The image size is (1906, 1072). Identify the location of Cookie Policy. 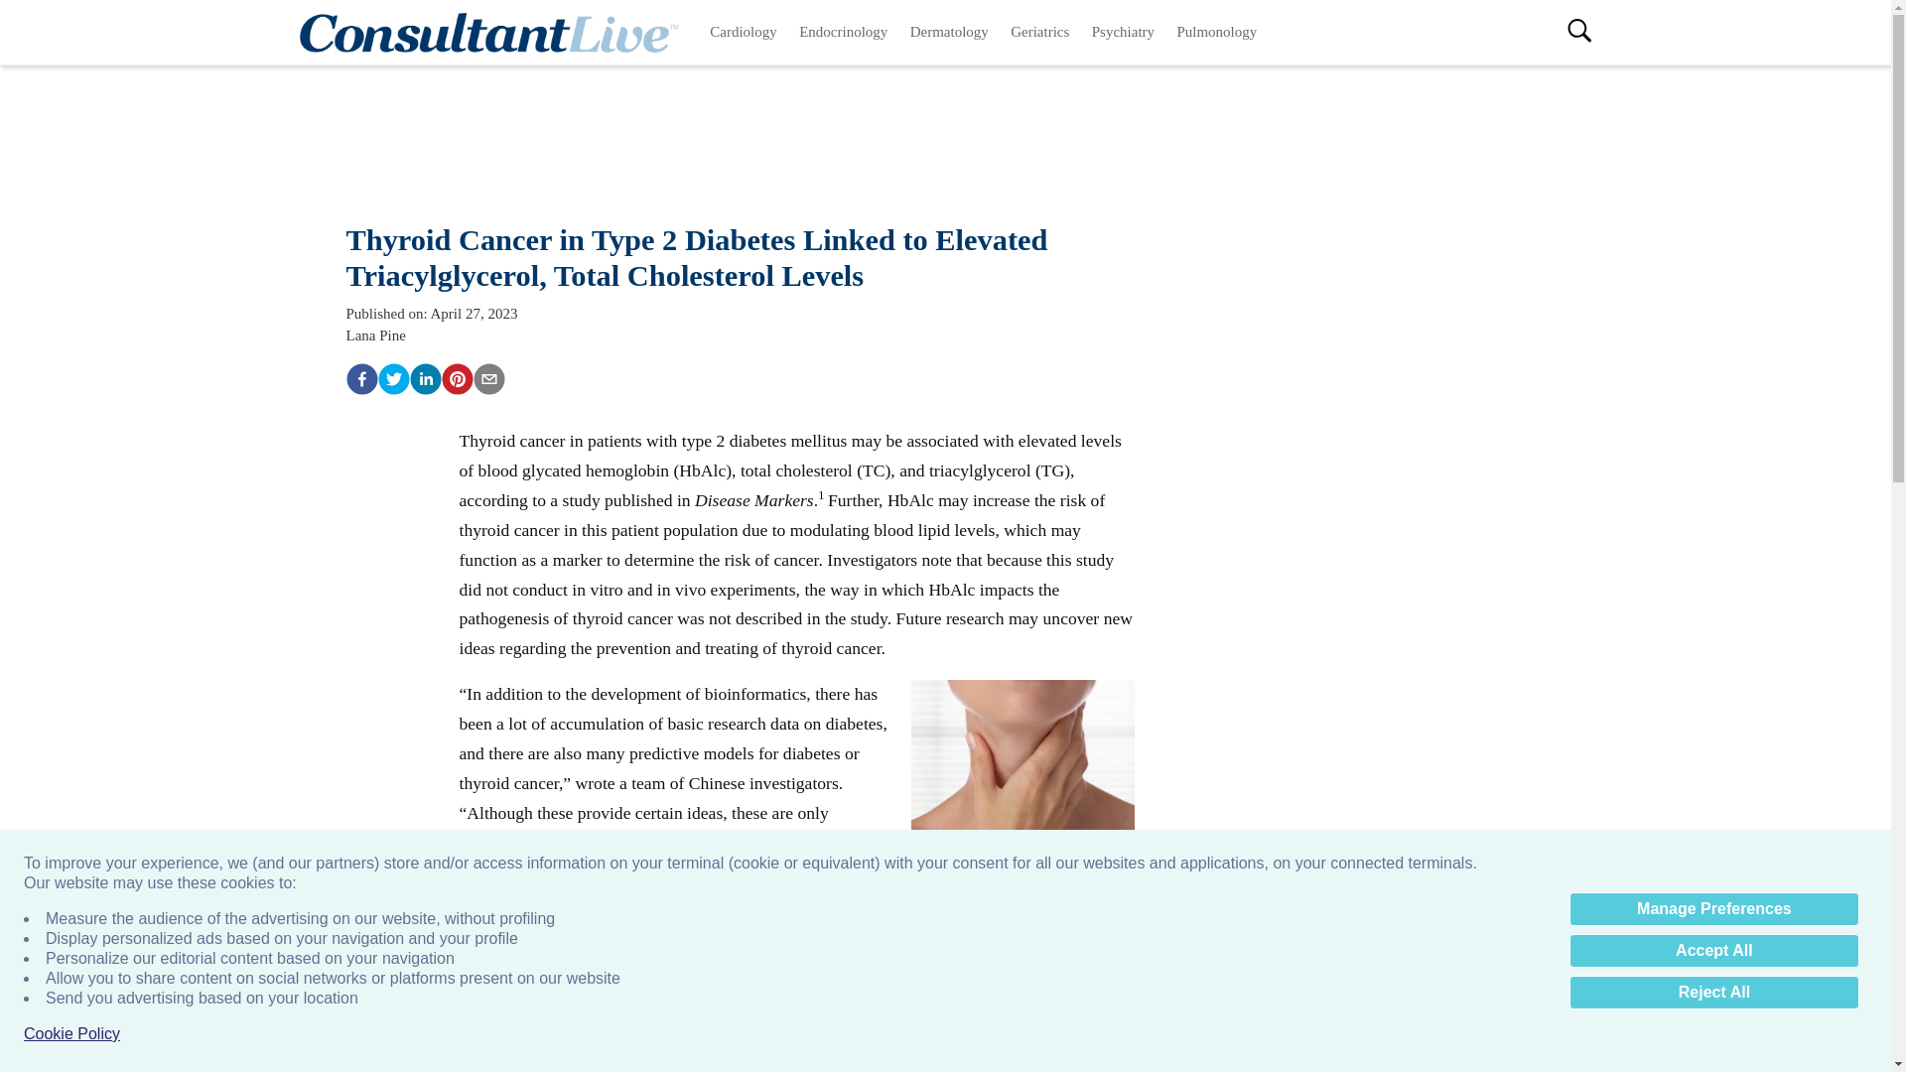
(71, 1034).